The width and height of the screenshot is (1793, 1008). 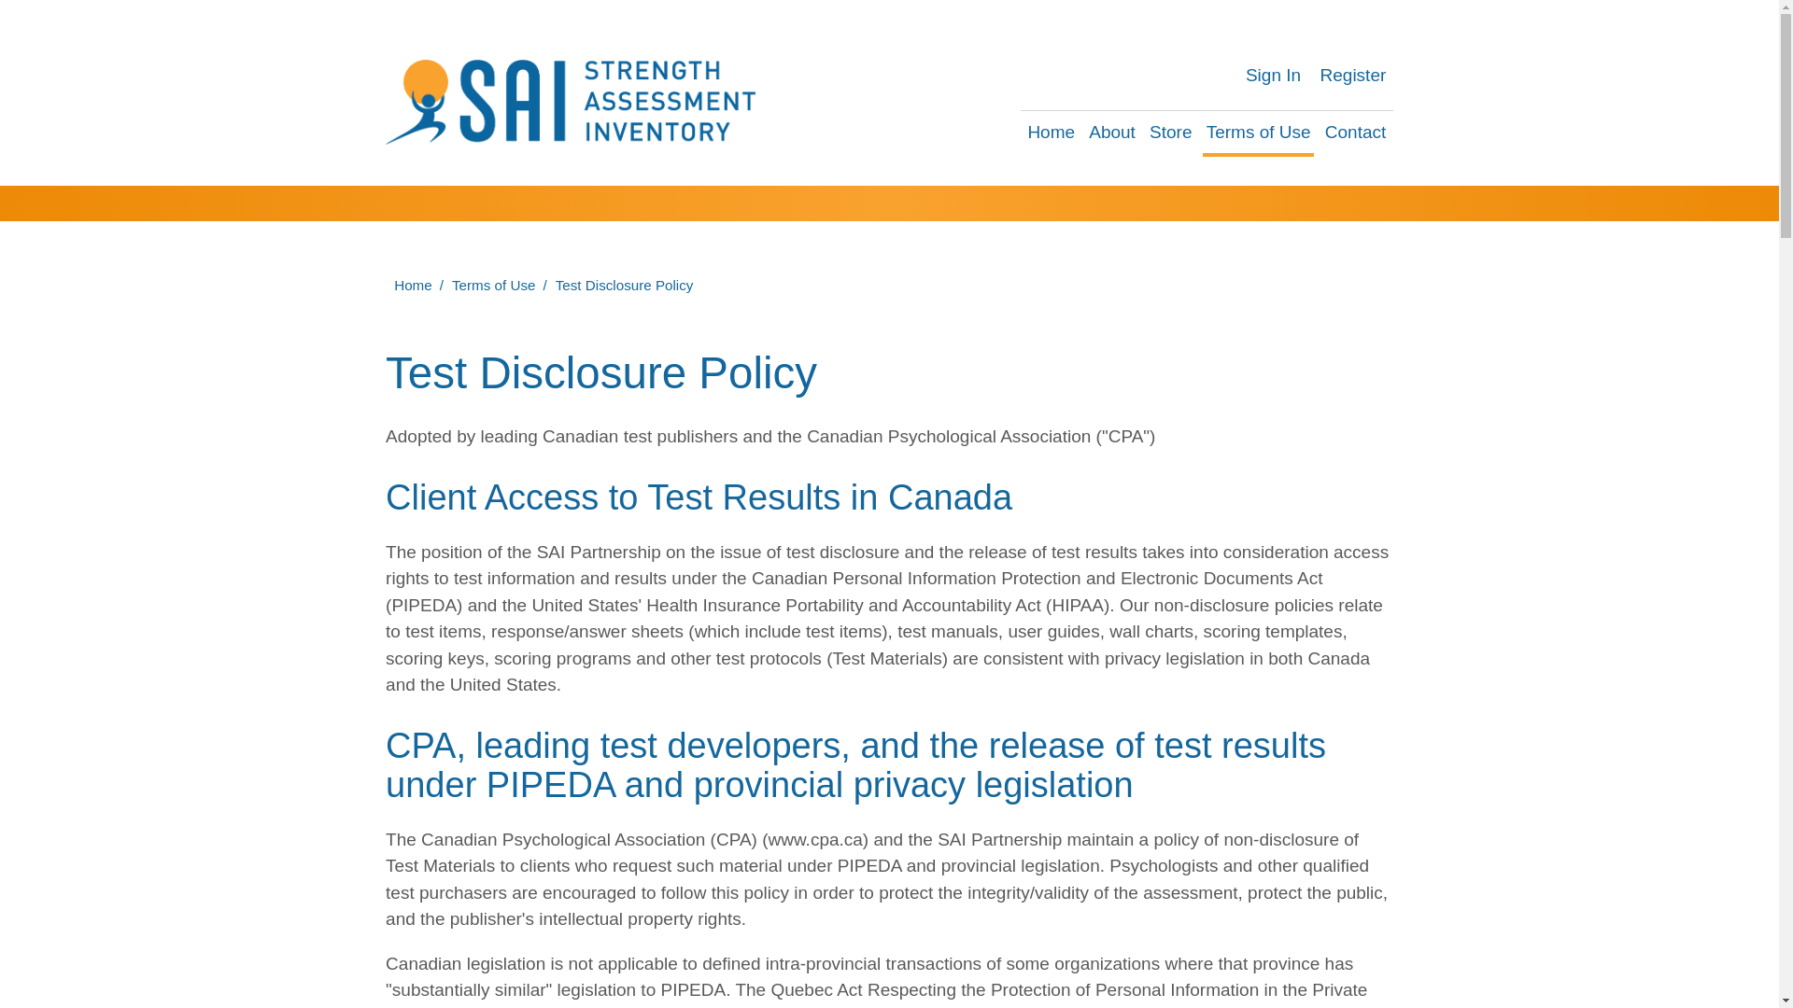 What do you see at coordinates (495, 286) in the screenshot?
I see `Terms of Use` at bounding box center [495, 286].